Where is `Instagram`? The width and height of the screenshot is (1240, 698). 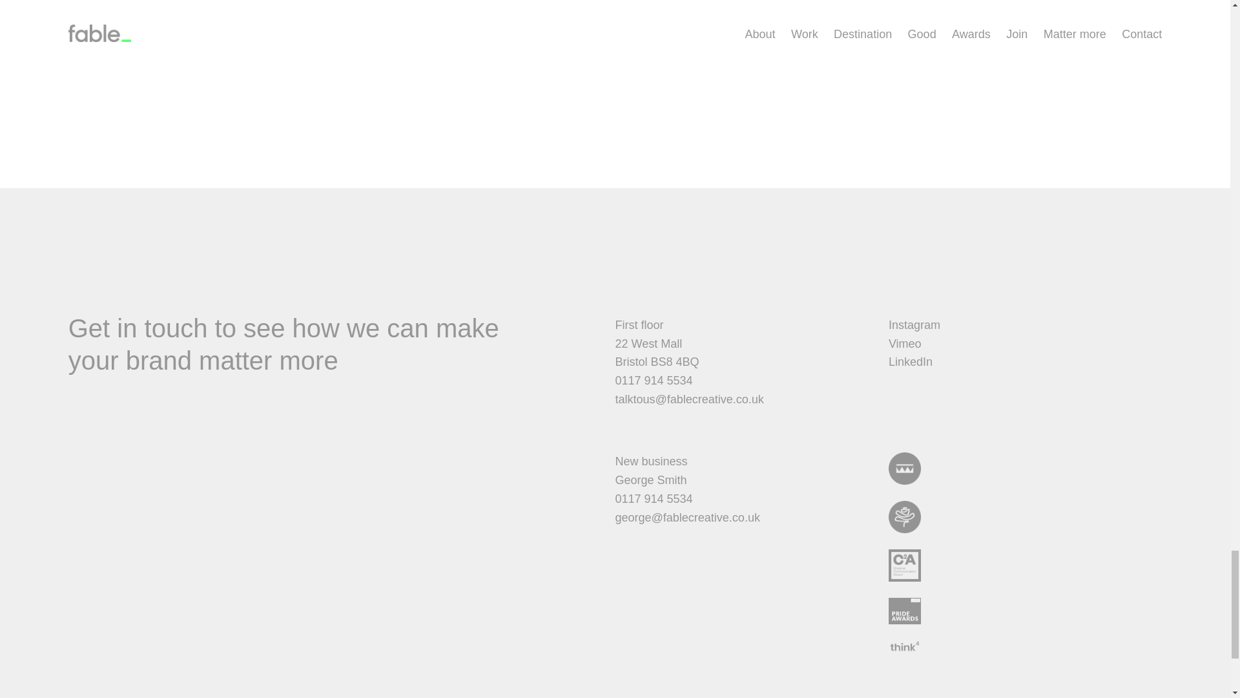
Instagram is located at coordinates (914, 324).